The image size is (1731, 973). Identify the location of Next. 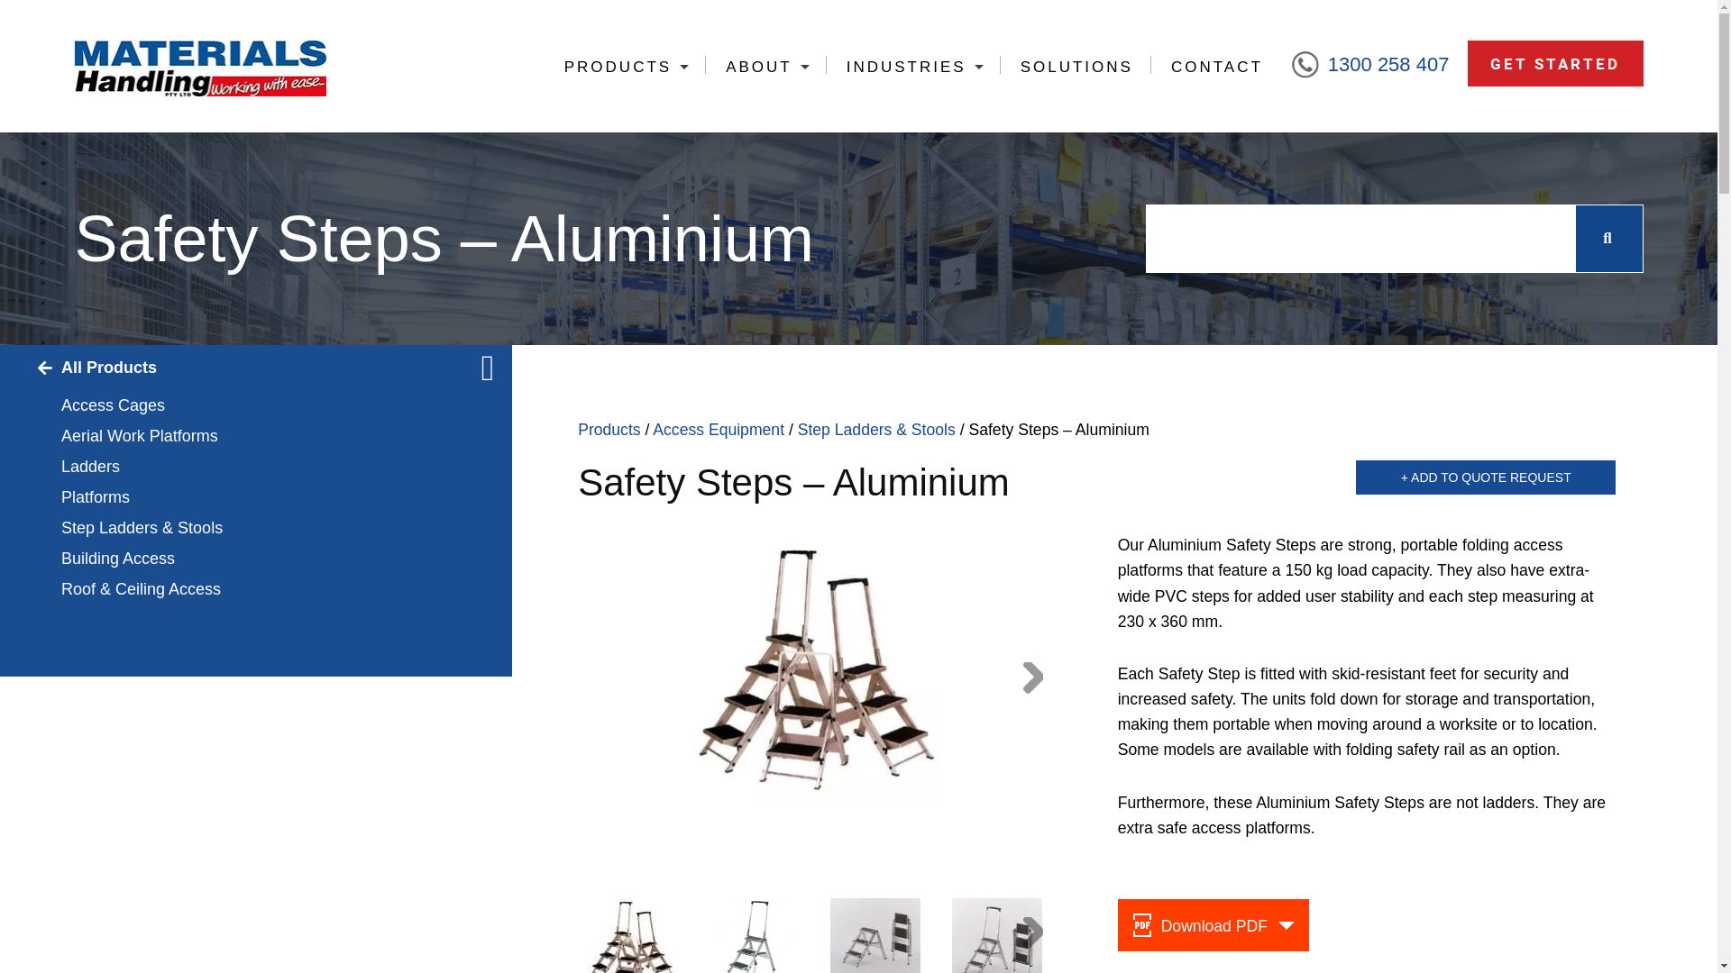
(1031, 680).